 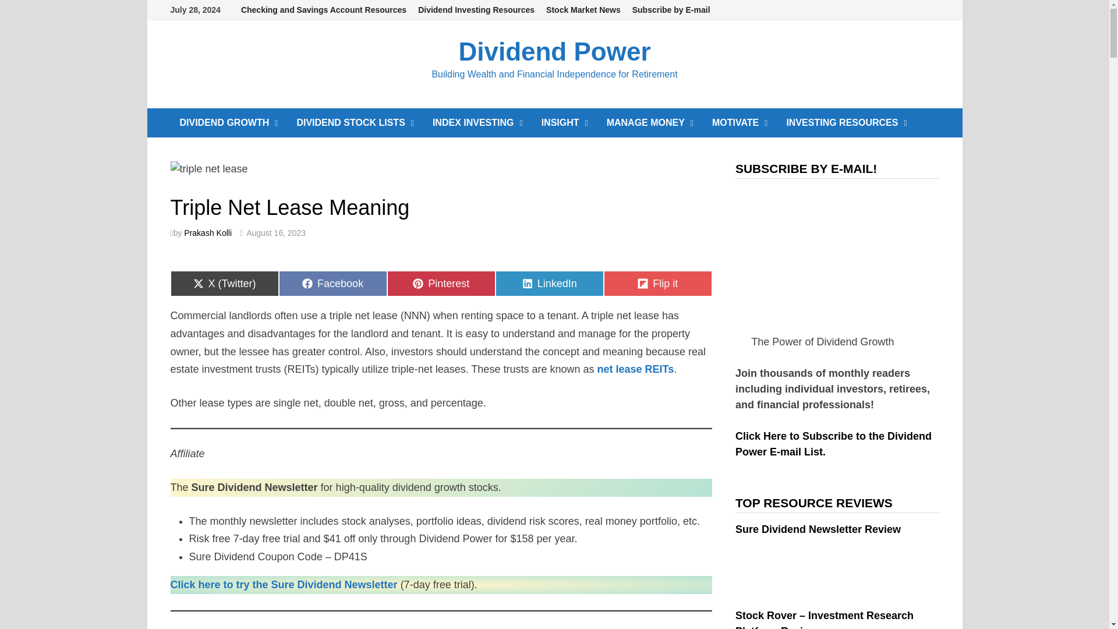 I want to click on INDEX INVESTING, so click(x=477, y=122).